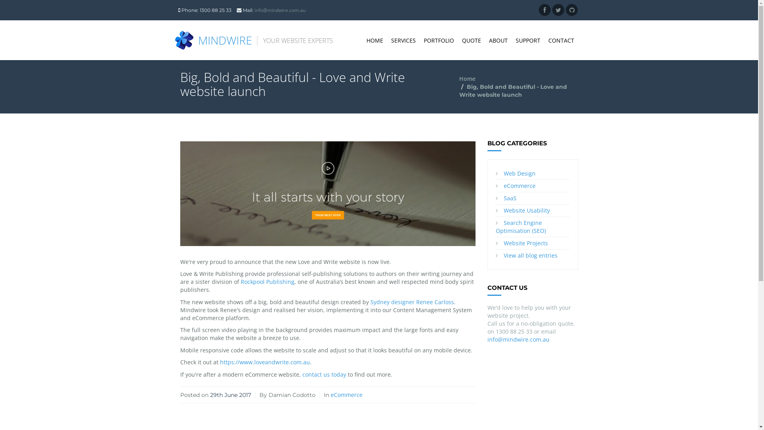 The height and width of the screenshot is (430, 764). Describe the element at coordinates (498, 41) in the screenshot. I see `ABOUT` at that location.